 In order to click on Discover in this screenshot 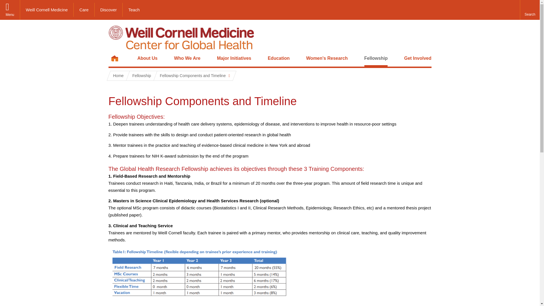, I will do `click(109, 10)`.